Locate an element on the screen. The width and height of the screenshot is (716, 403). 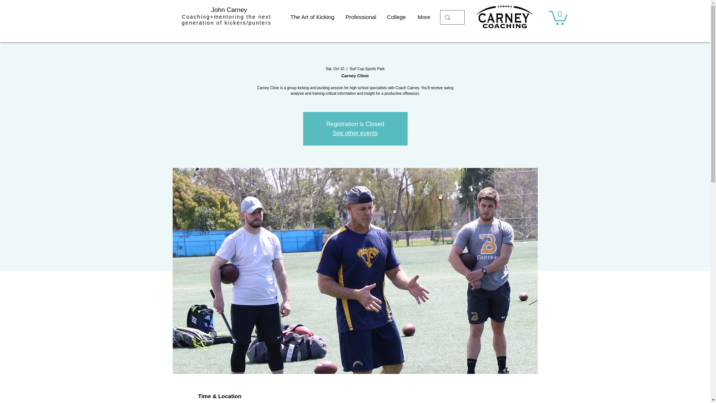
College is located at coordinates (396, 17).